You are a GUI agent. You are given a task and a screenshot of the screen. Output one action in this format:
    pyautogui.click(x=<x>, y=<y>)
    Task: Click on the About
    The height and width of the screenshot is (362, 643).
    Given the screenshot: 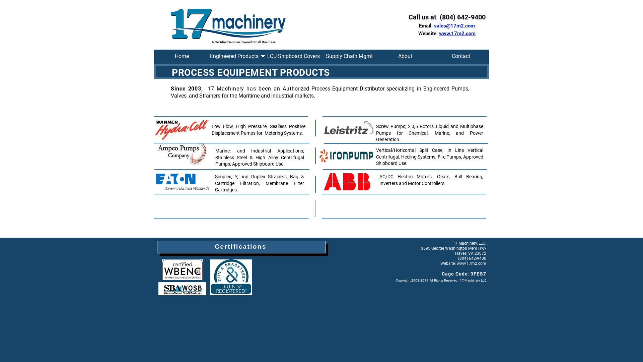 What is the action you would take?
    pyautogui.click(x=405, y=57)
    